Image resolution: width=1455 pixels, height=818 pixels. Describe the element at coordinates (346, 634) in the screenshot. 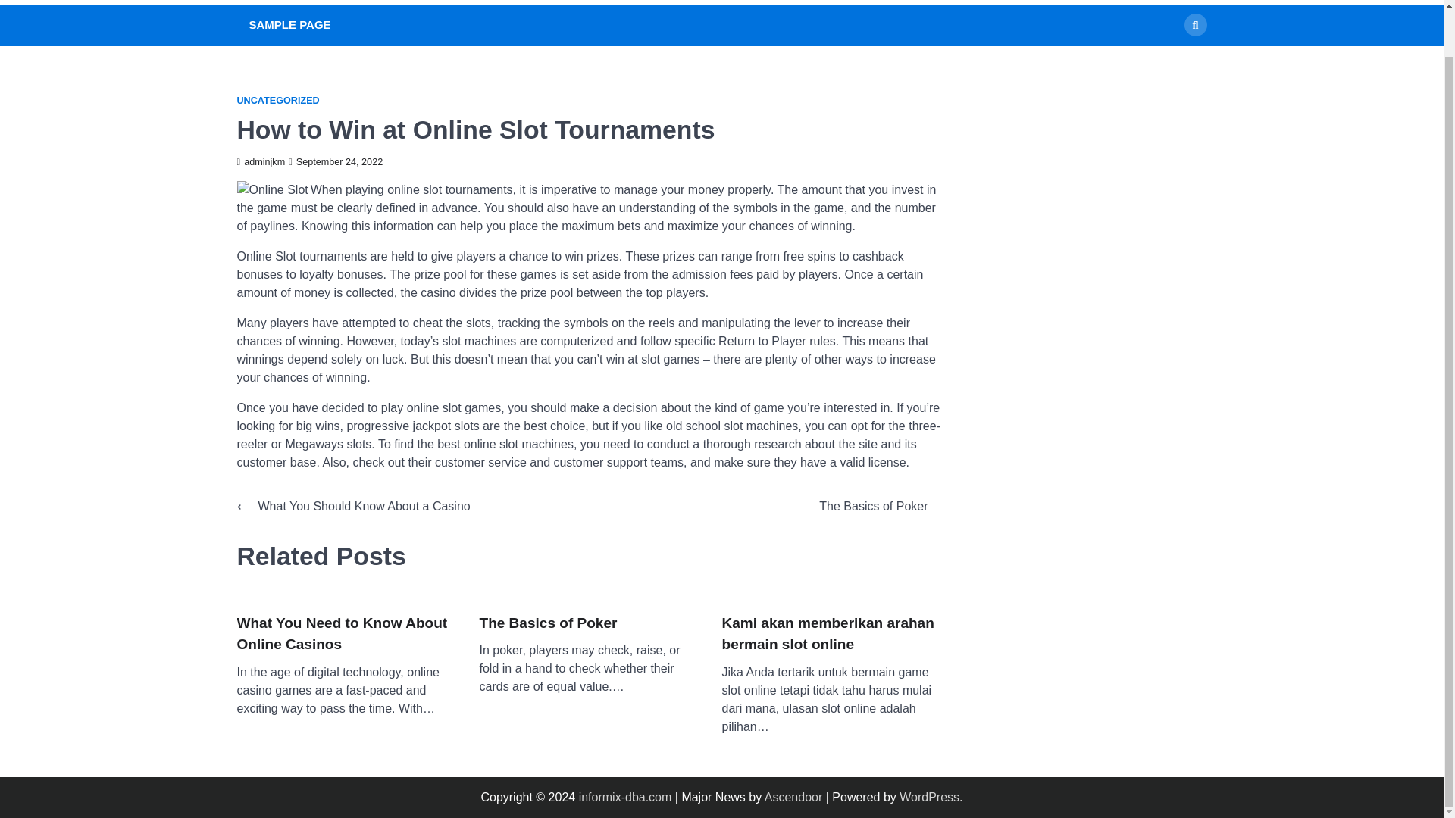

I see `What You Need to Know About Online Casinos` at that location.